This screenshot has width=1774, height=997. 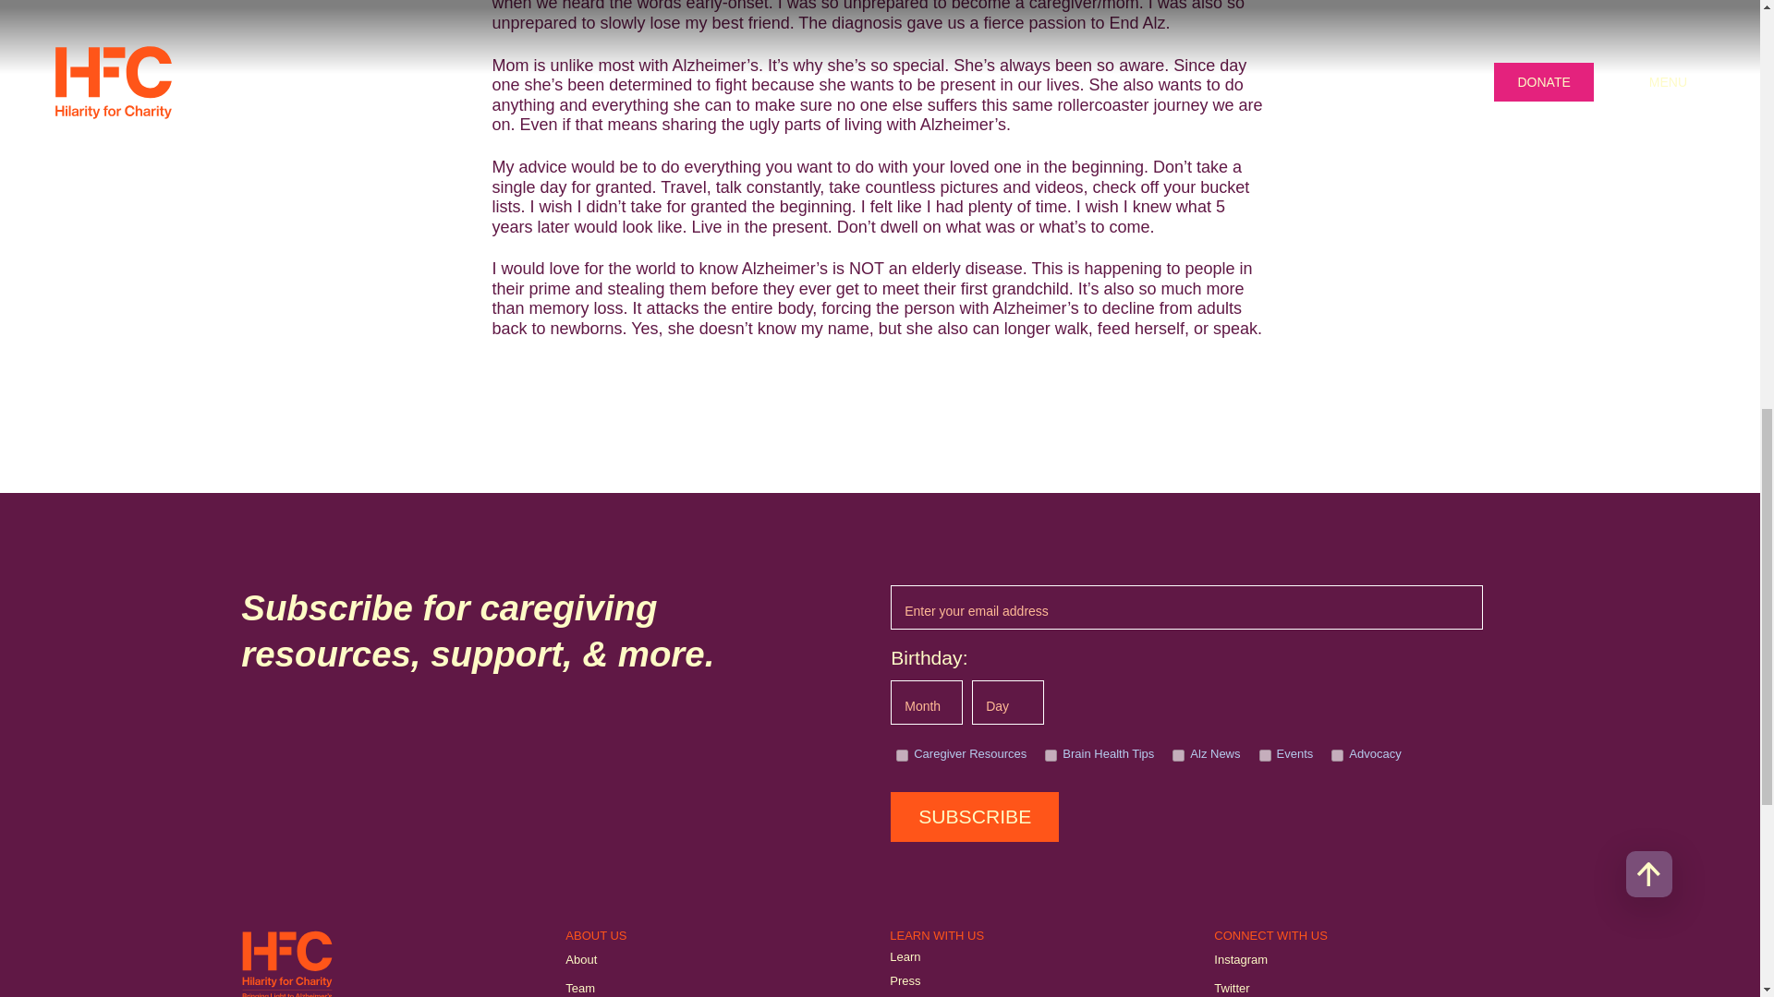 What do you see at coordinates (974, 816) in the screenshot?
I see `SUBSCRIBE` at bounding box center [974, 816].